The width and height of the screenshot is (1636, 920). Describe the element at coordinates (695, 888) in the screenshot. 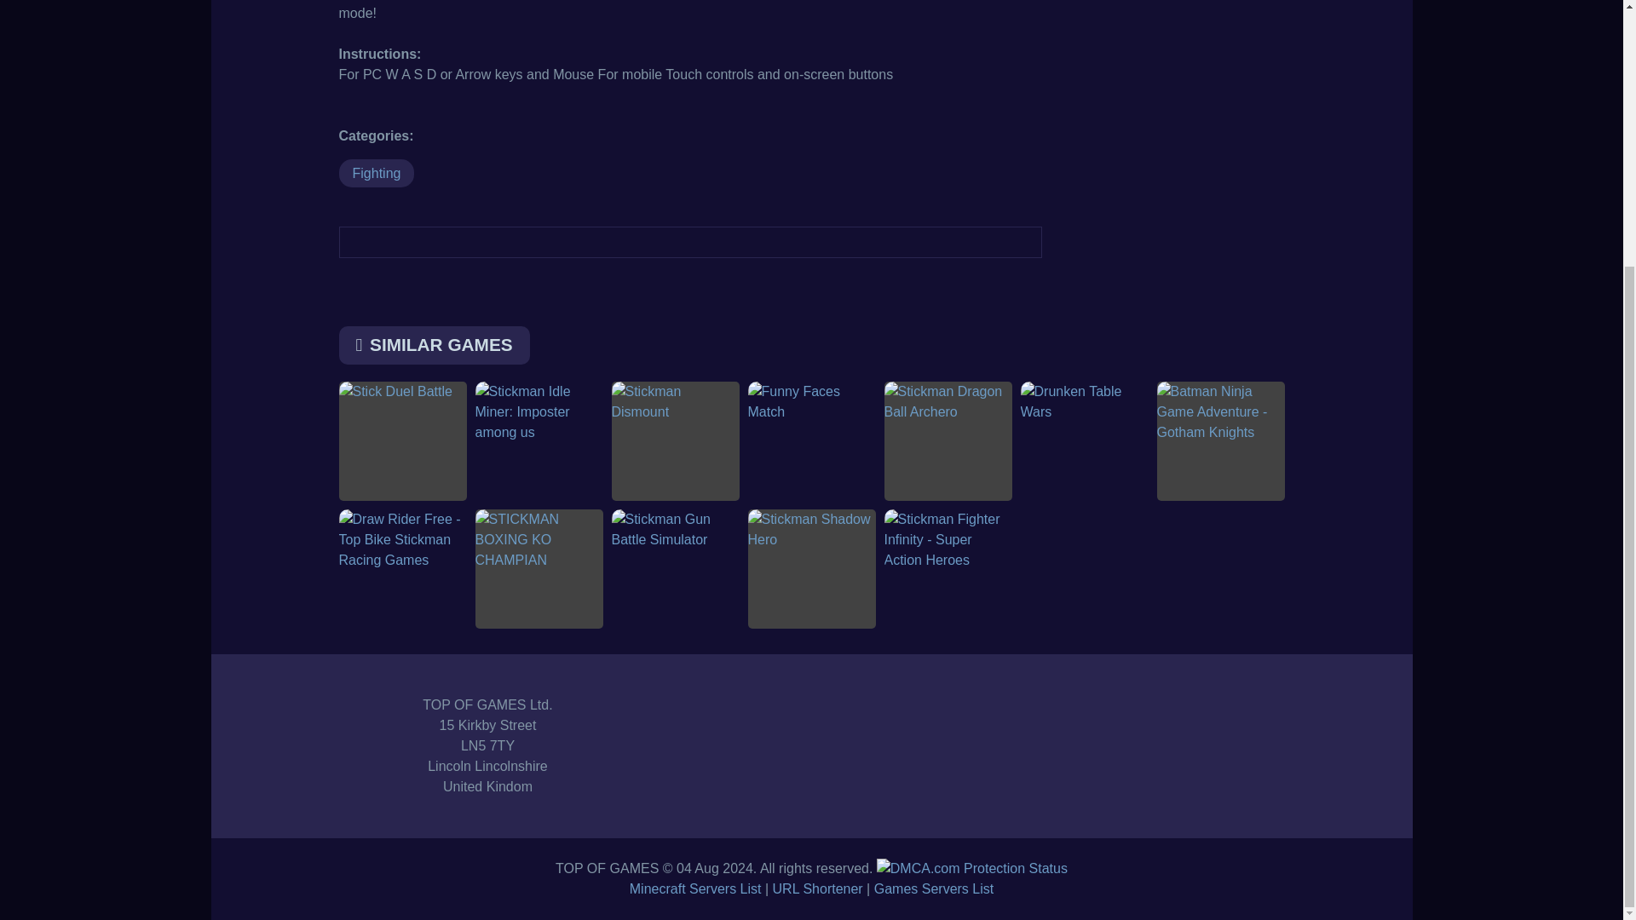

I see `Free Minecraft Servers List` at that location.